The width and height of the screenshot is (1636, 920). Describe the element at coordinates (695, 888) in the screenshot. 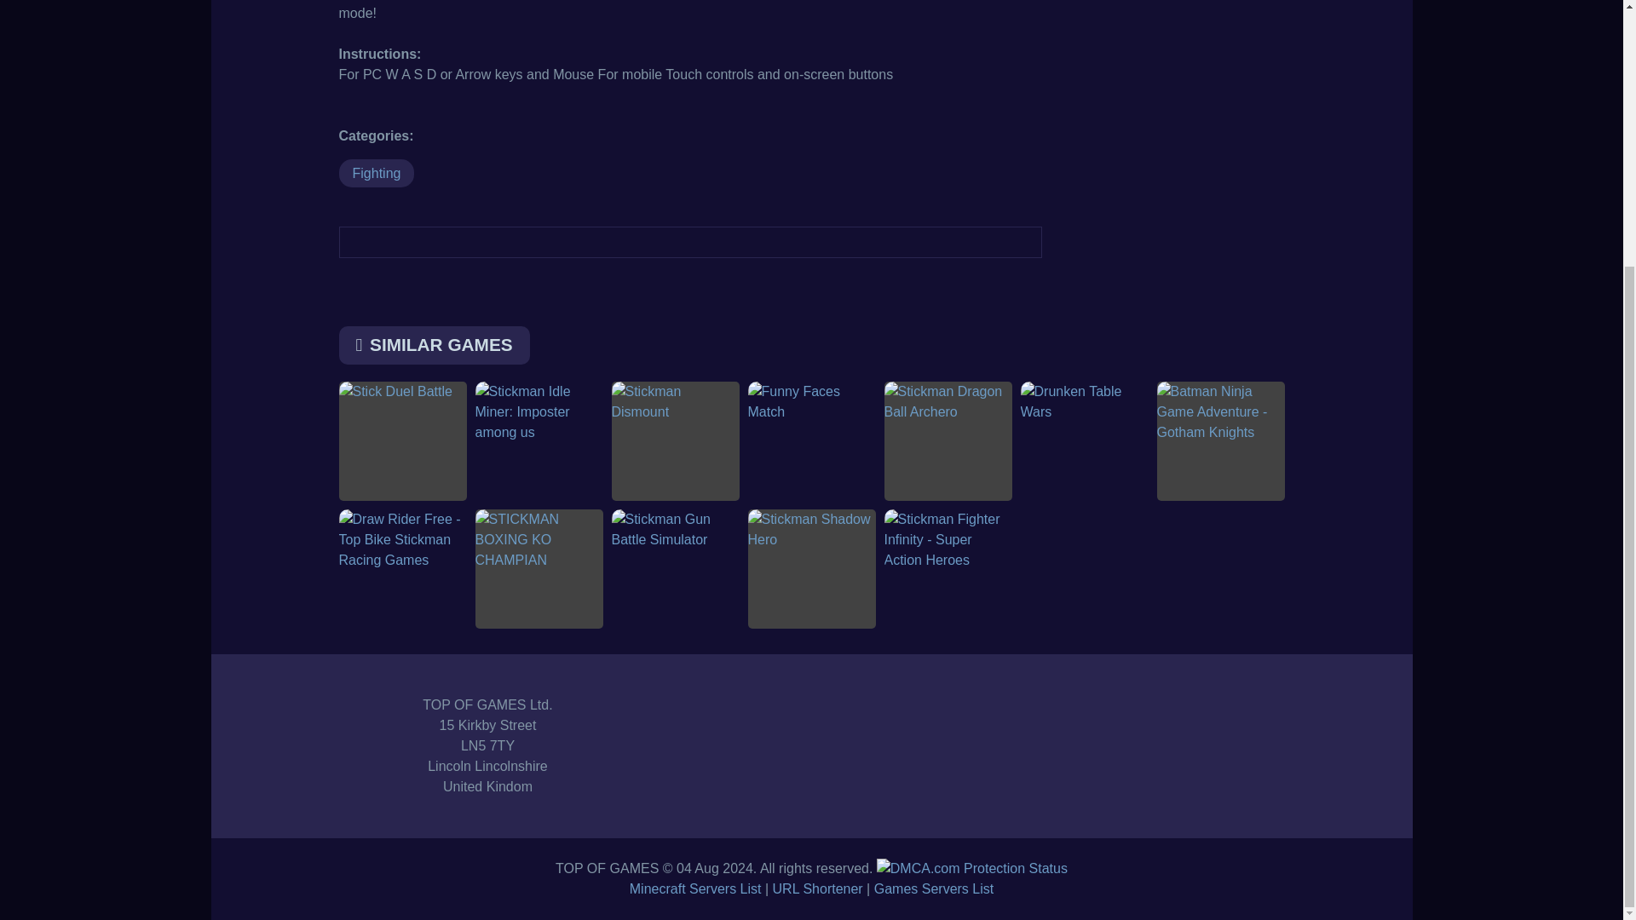

I see `Free Minecraft Servers List` at that location.